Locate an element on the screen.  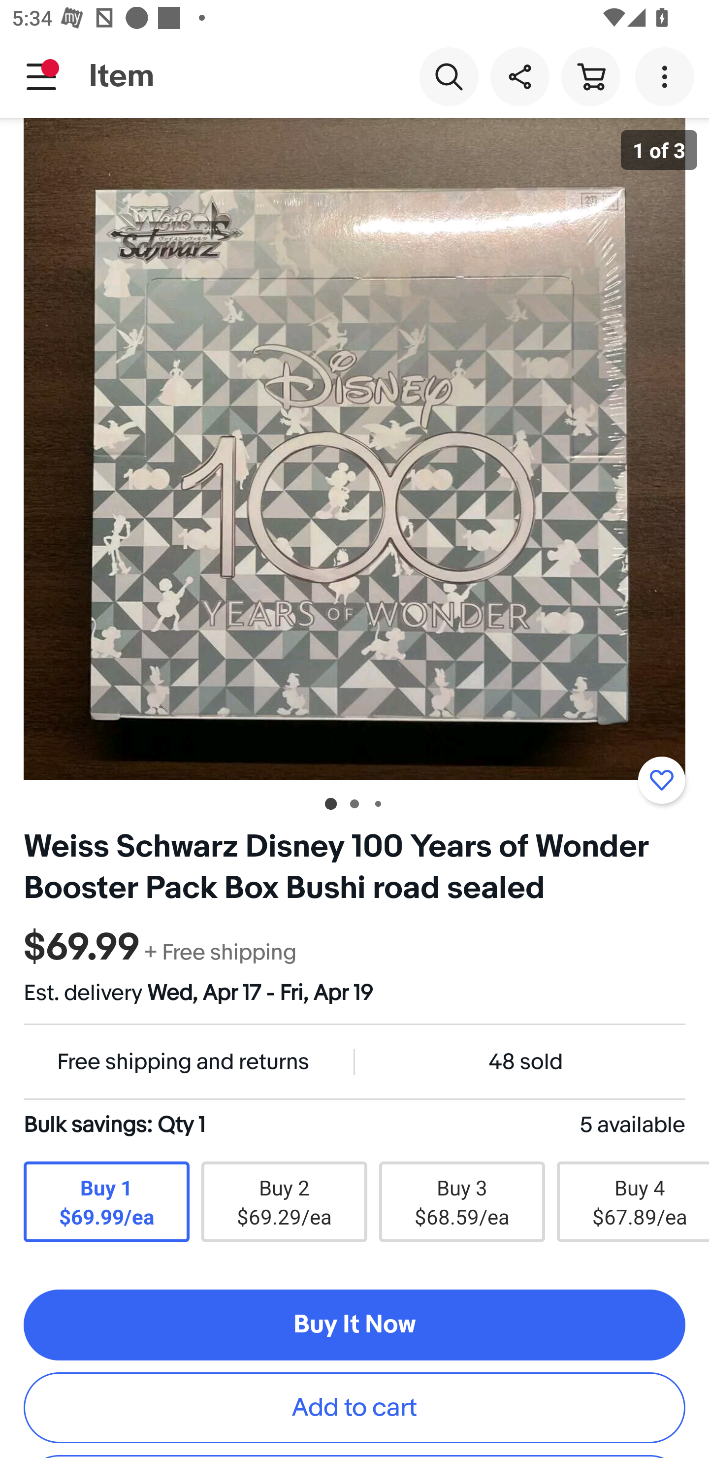
Share this item is located at coordinates (519, 76).